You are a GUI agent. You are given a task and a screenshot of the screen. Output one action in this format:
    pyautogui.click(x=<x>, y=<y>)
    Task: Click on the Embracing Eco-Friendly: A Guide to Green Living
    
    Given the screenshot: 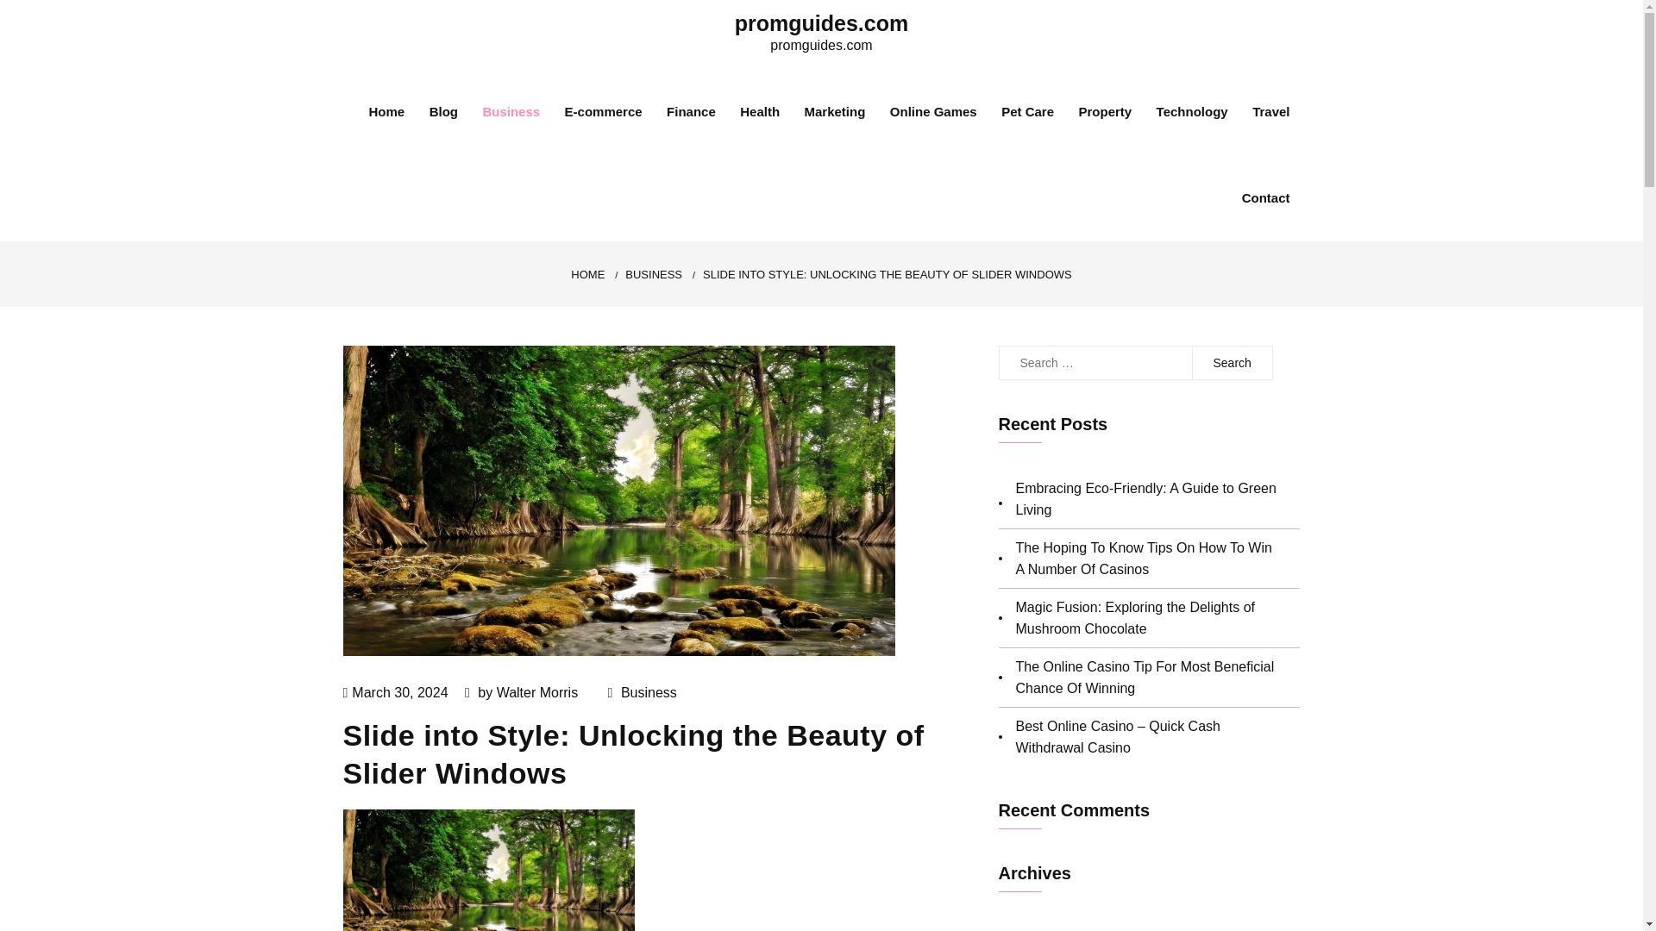 What is the action you would take?
    pyautogui.click(x=1146, y=498)
    